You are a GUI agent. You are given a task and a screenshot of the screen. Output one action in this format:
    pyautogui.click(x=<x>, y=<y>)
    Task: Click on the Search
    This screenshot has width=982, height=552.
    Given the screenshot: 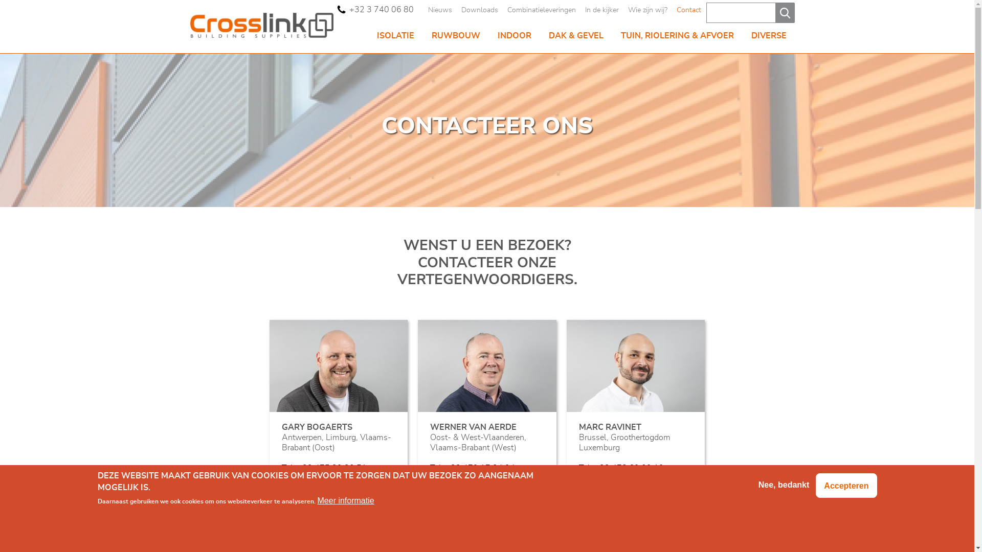 What is the action you would take?
    pyautogui.click(x=785, y=13)
    